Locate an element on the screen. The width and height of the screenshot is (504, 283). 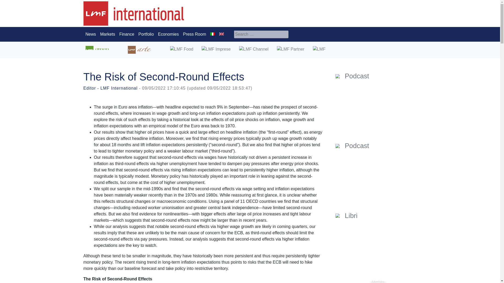
Press Room is located at coordinates (194, 34).